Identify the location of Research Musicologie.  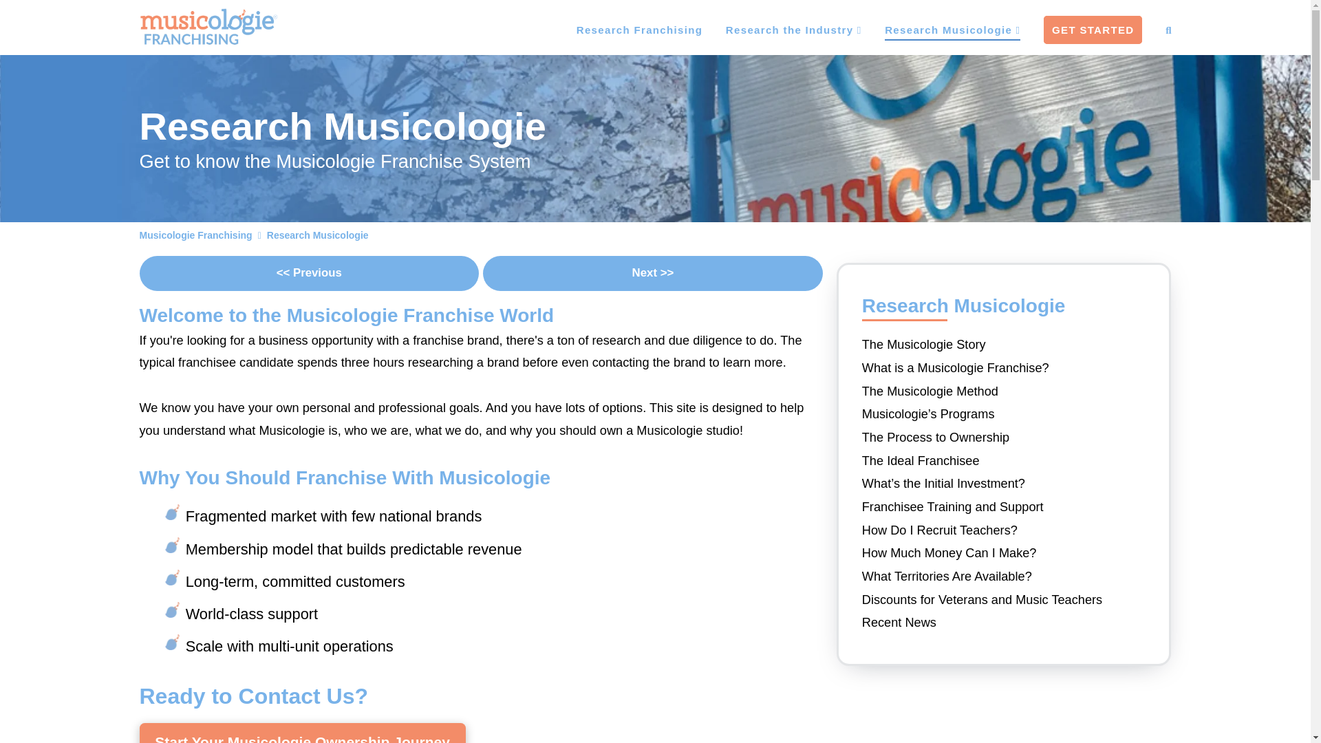
(940, 28).